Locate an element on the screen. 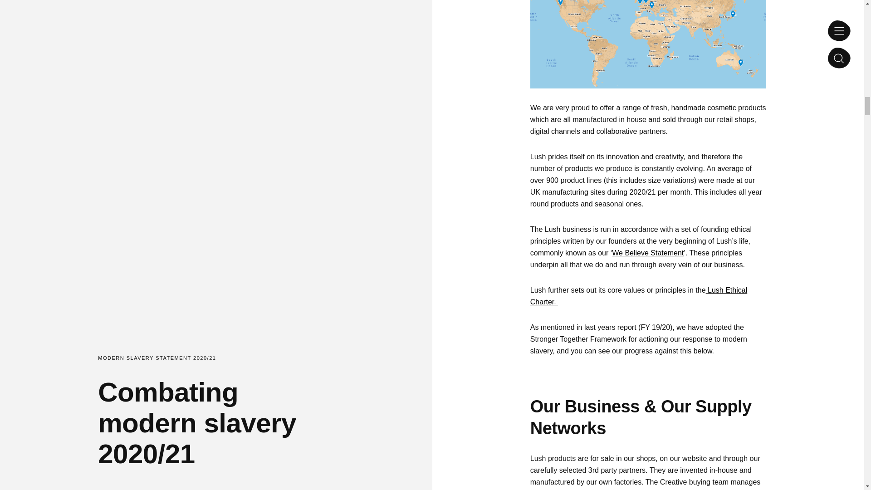 The height and width of the screenshot is (490, 871). We Believe Statement is located at coordinates (648, 252).